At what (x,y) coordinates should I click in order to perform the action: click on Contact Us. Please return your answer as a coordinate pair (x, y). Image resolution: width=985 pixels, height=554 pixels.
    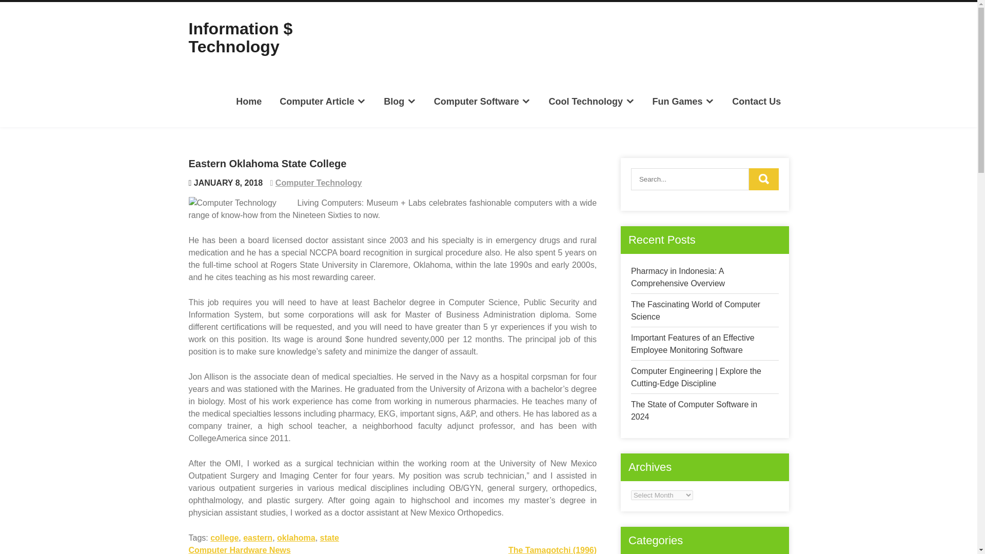
    Looking at the image, I should click on (756, 101).